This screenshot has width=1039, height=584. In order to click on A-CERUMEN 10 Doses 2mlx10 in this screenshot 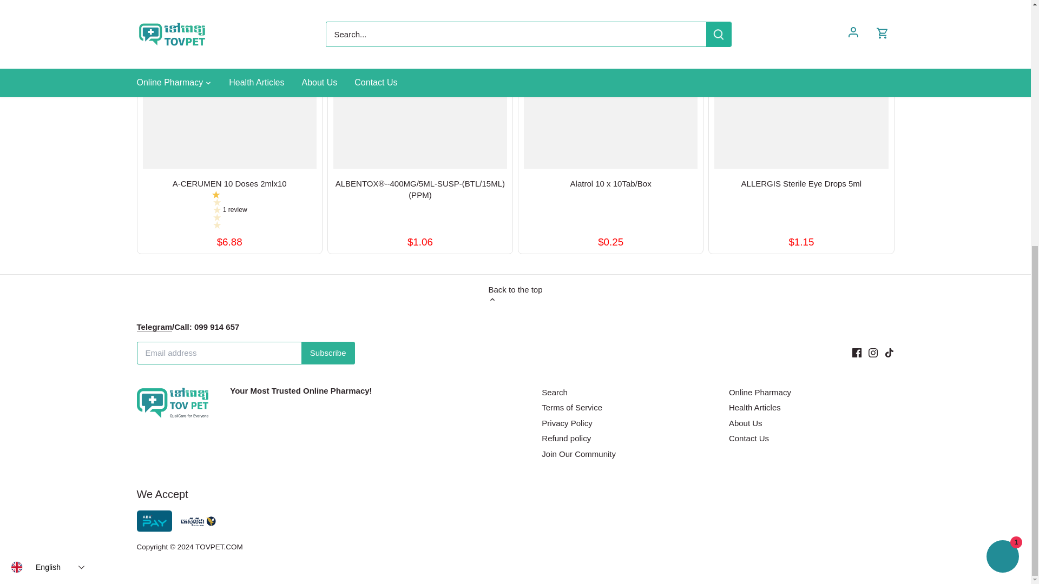, I will do `click(229, 183)`.